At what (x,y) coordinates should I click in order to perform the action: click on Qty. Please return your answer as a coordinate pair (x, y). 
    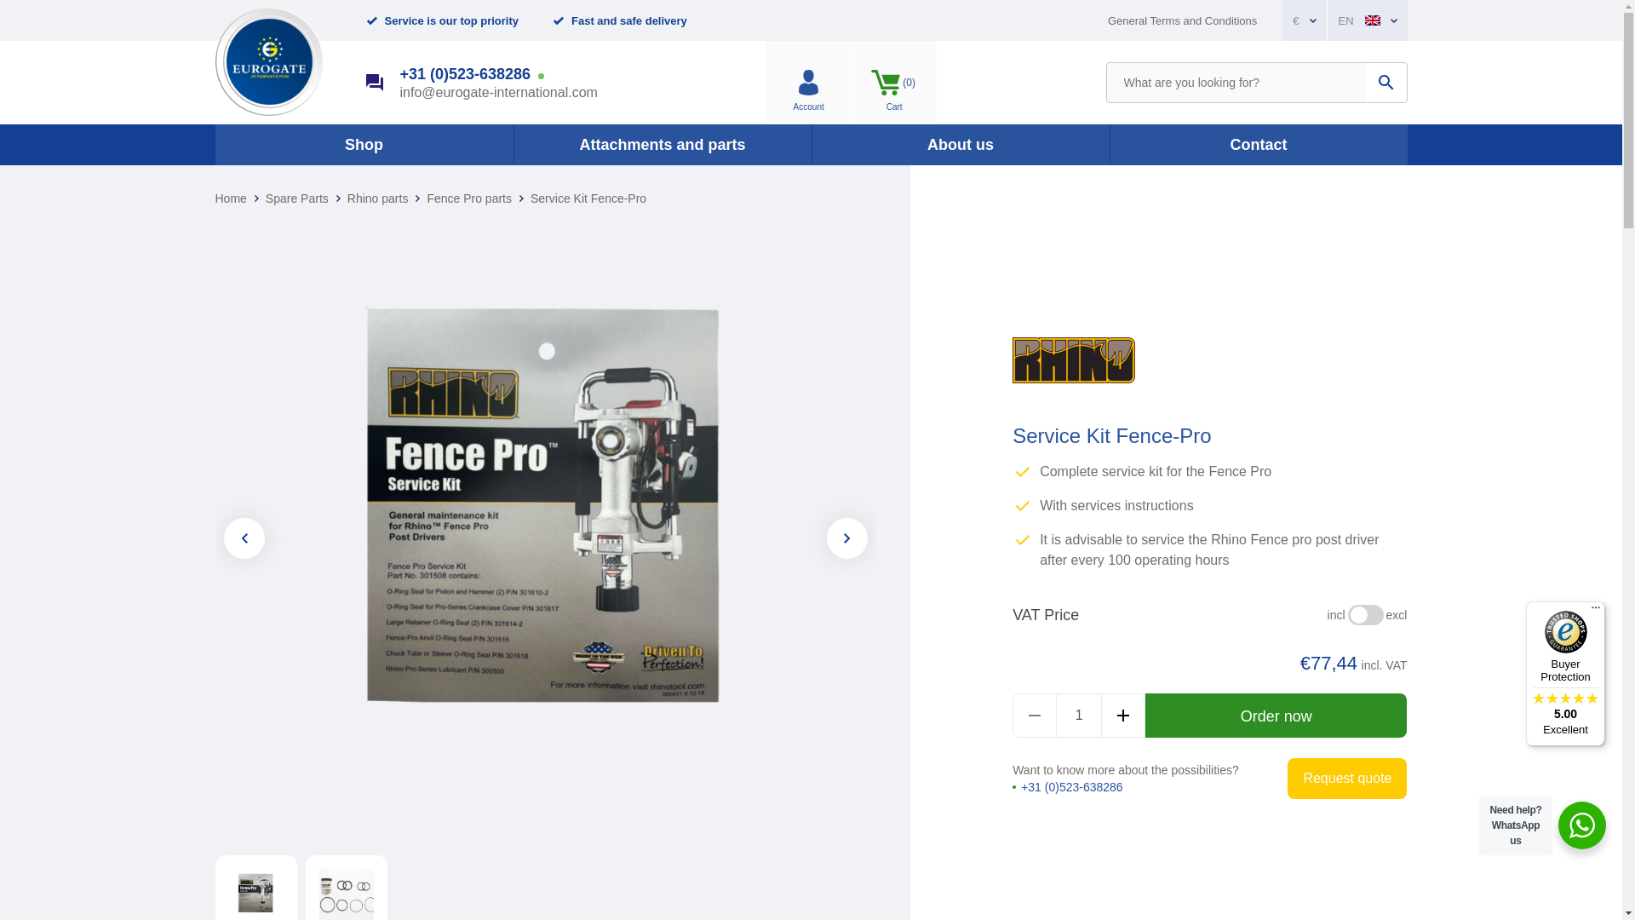
    Looking at the image, I should click on (1079, 716).